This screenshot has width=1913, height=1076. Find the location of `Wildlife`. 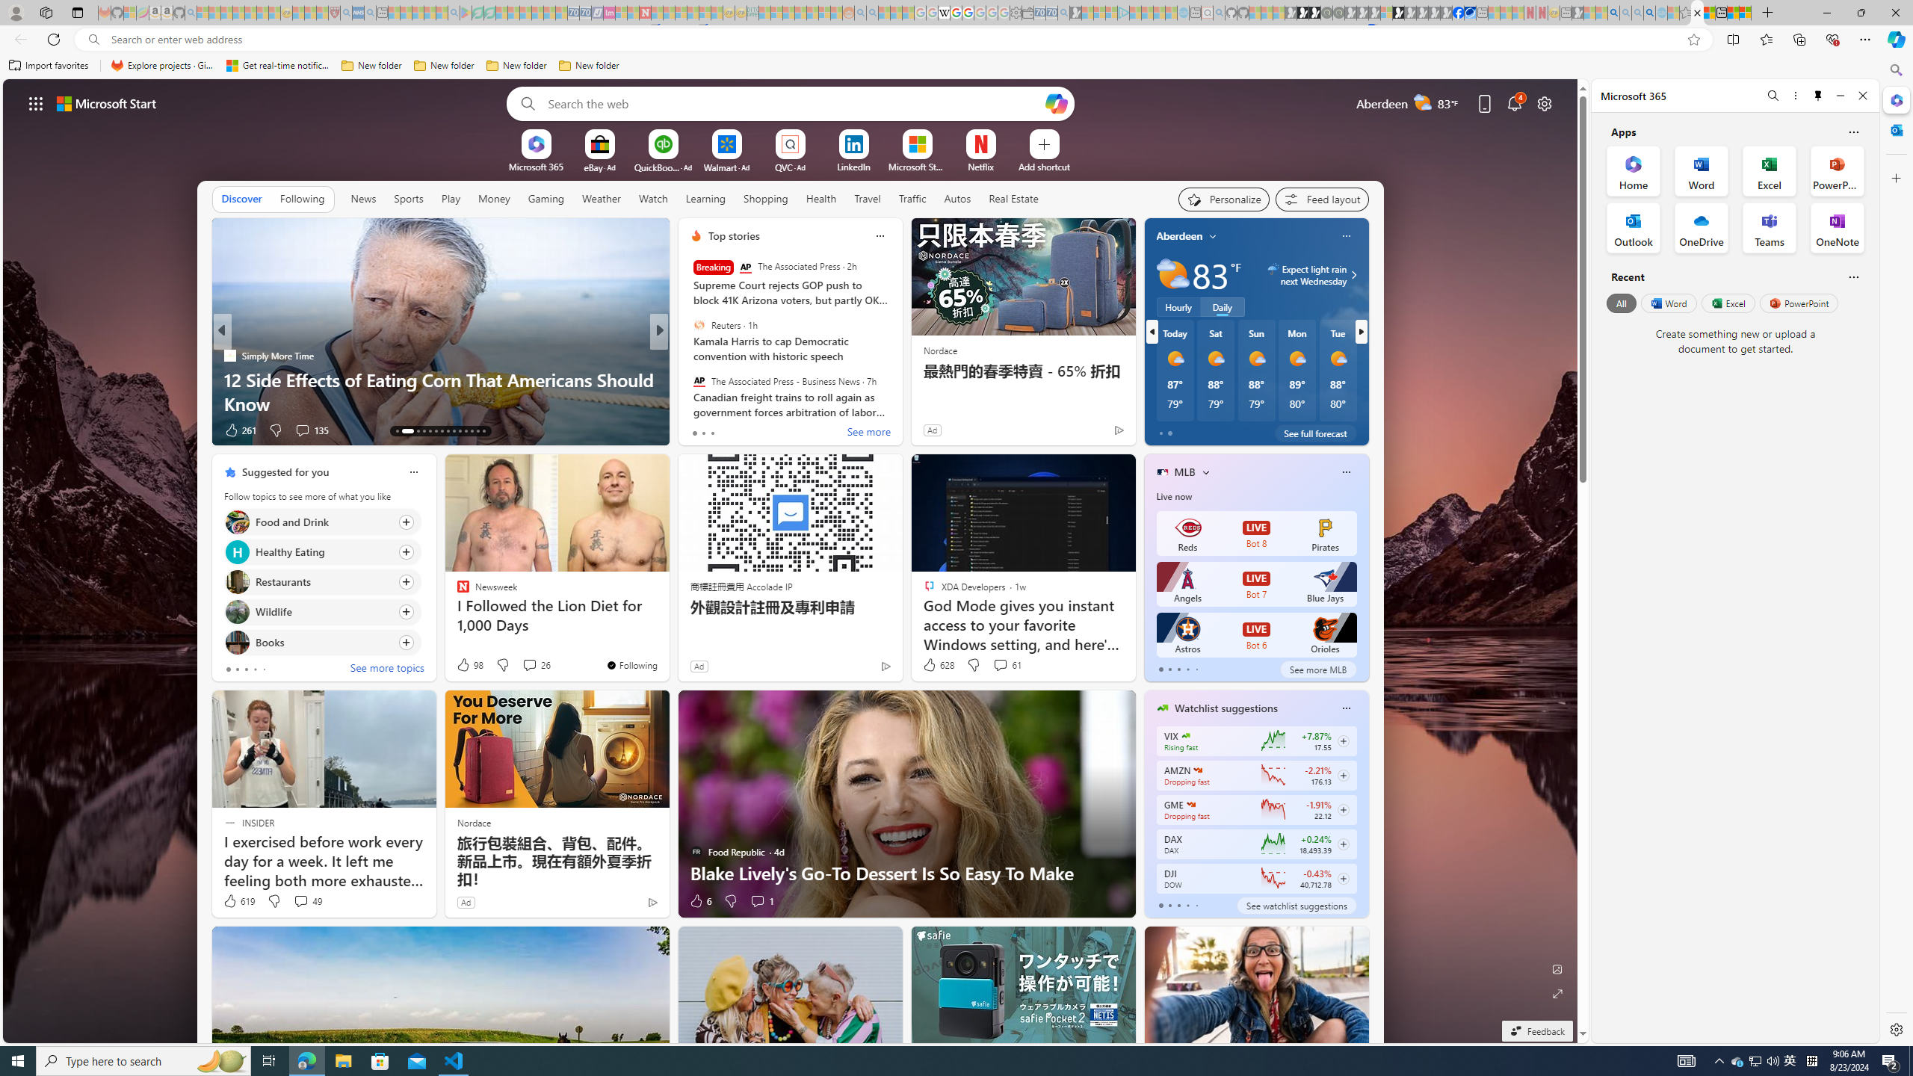

Wildlife is located at coordinates (237, 613).